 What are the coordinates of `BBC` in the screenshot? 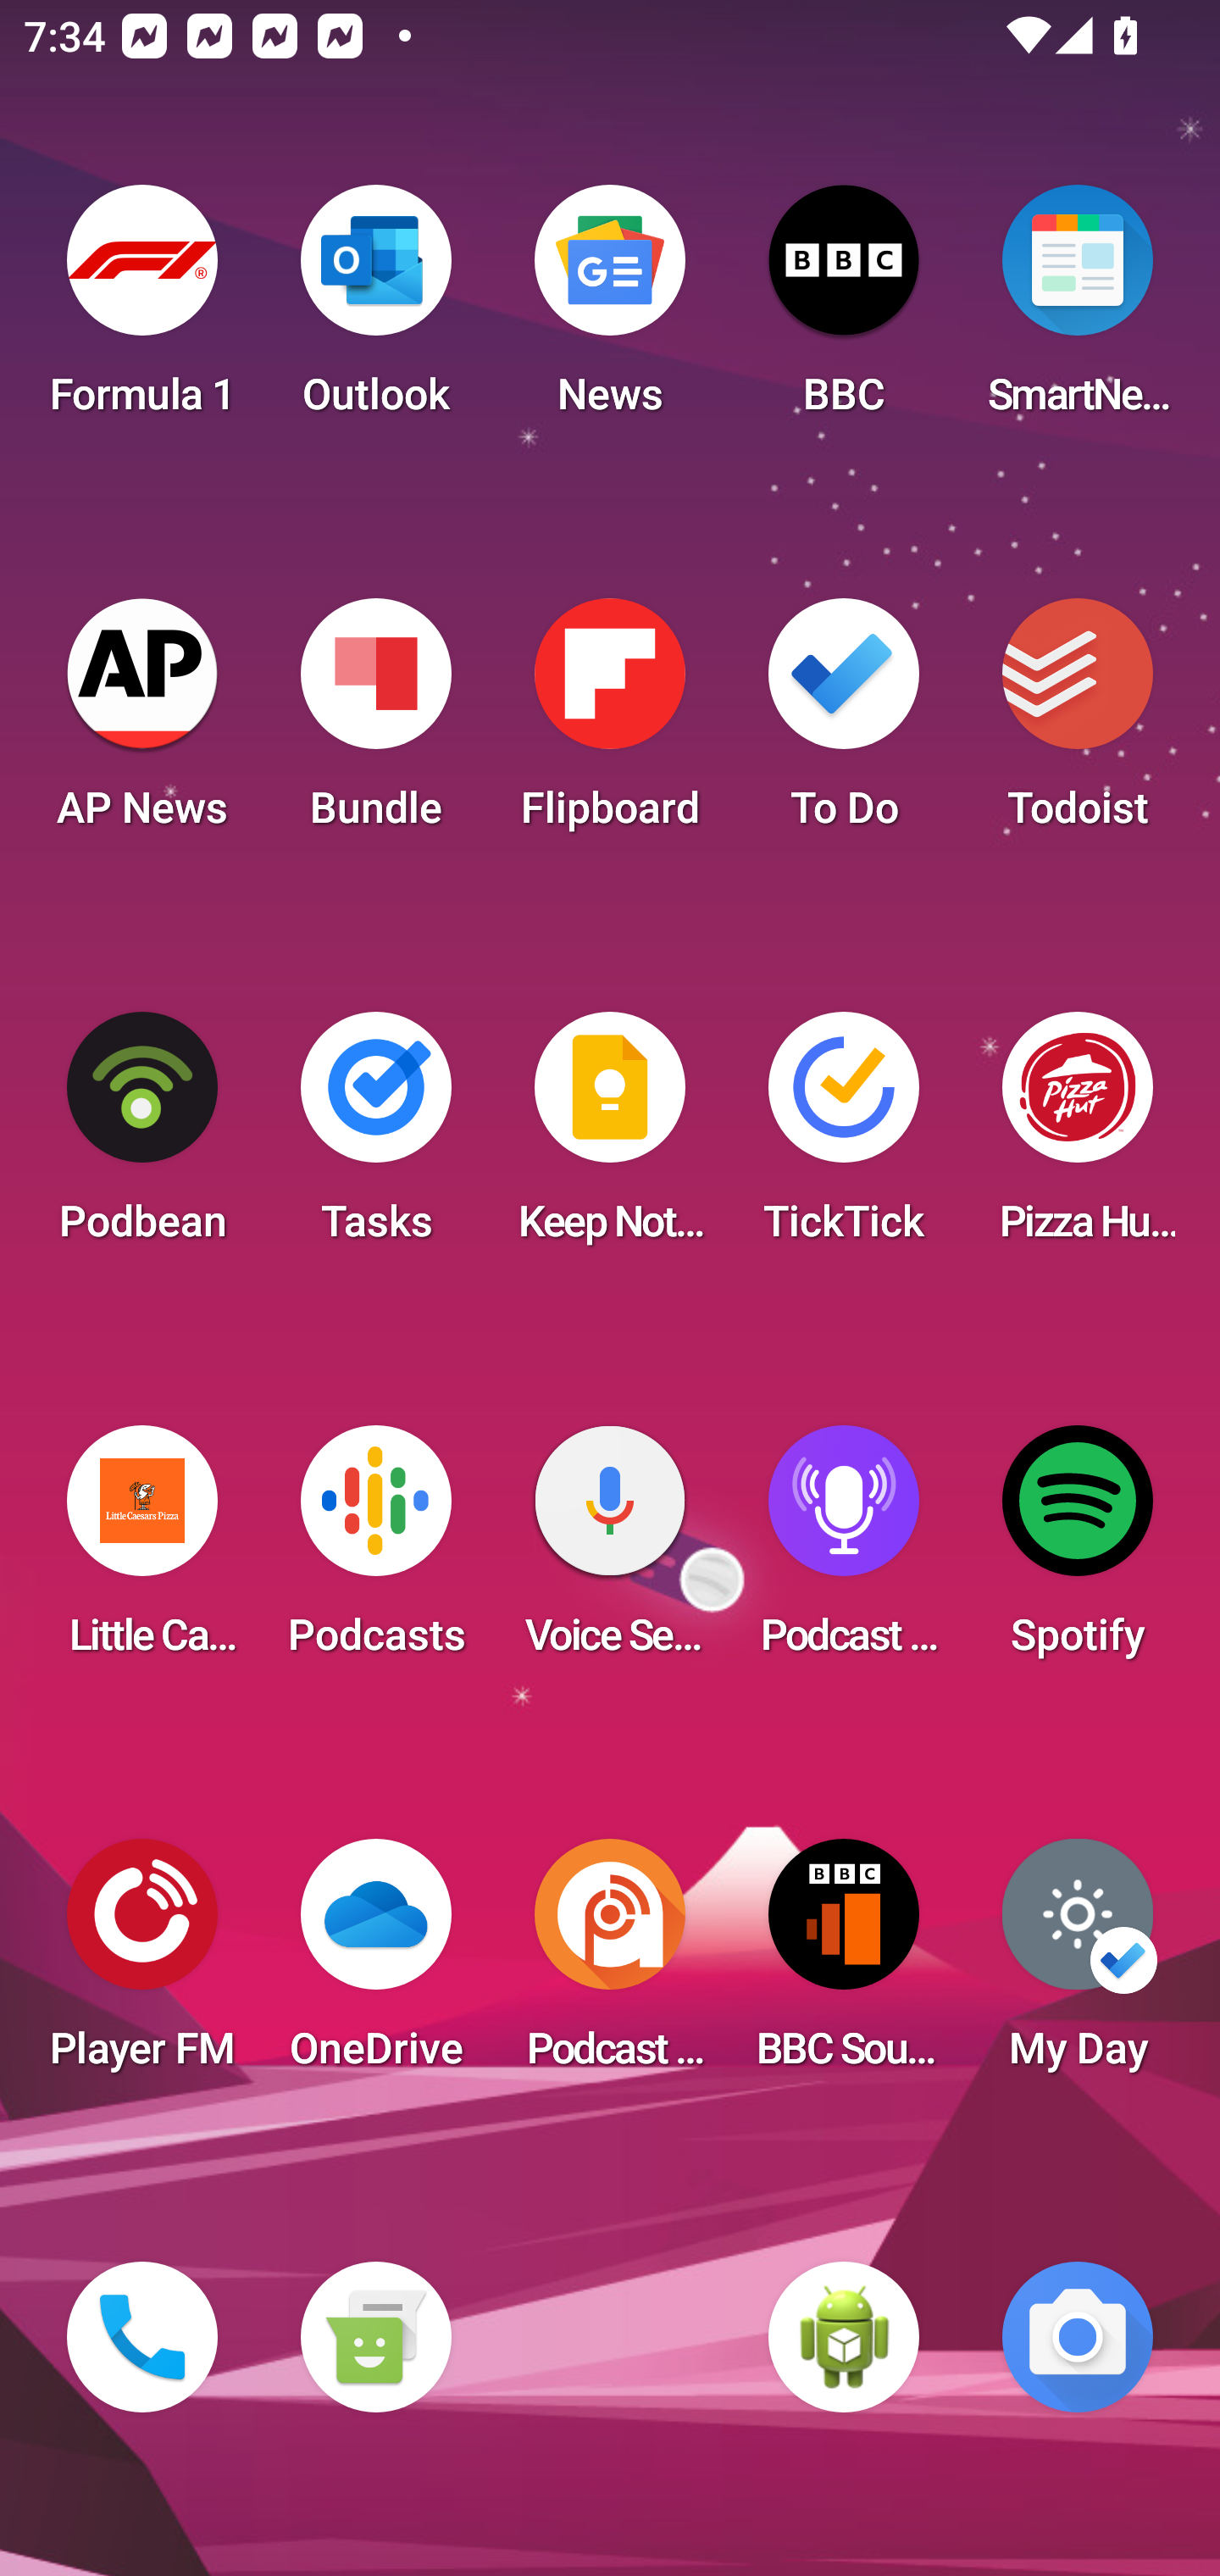 It's located at (844, 310).